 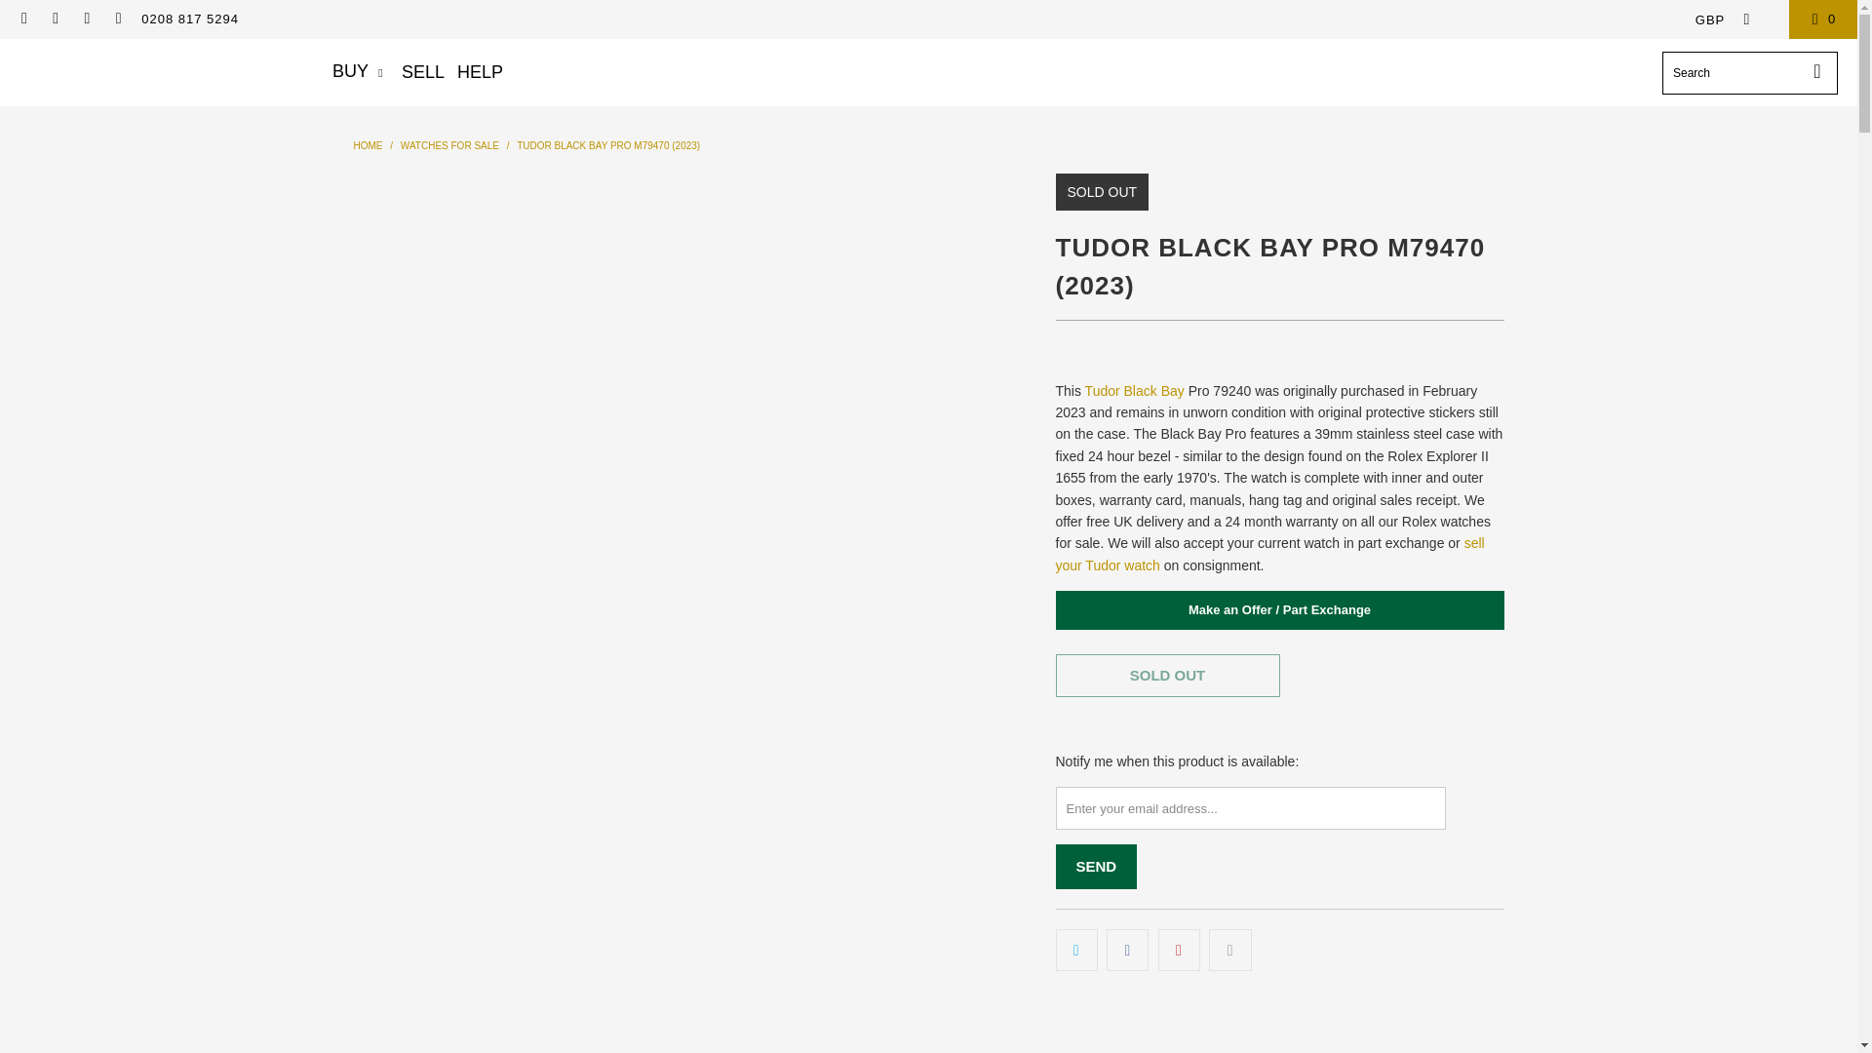 I want to click on Swiss Watch Trader  on Facebook, so click(x=55, y=19).